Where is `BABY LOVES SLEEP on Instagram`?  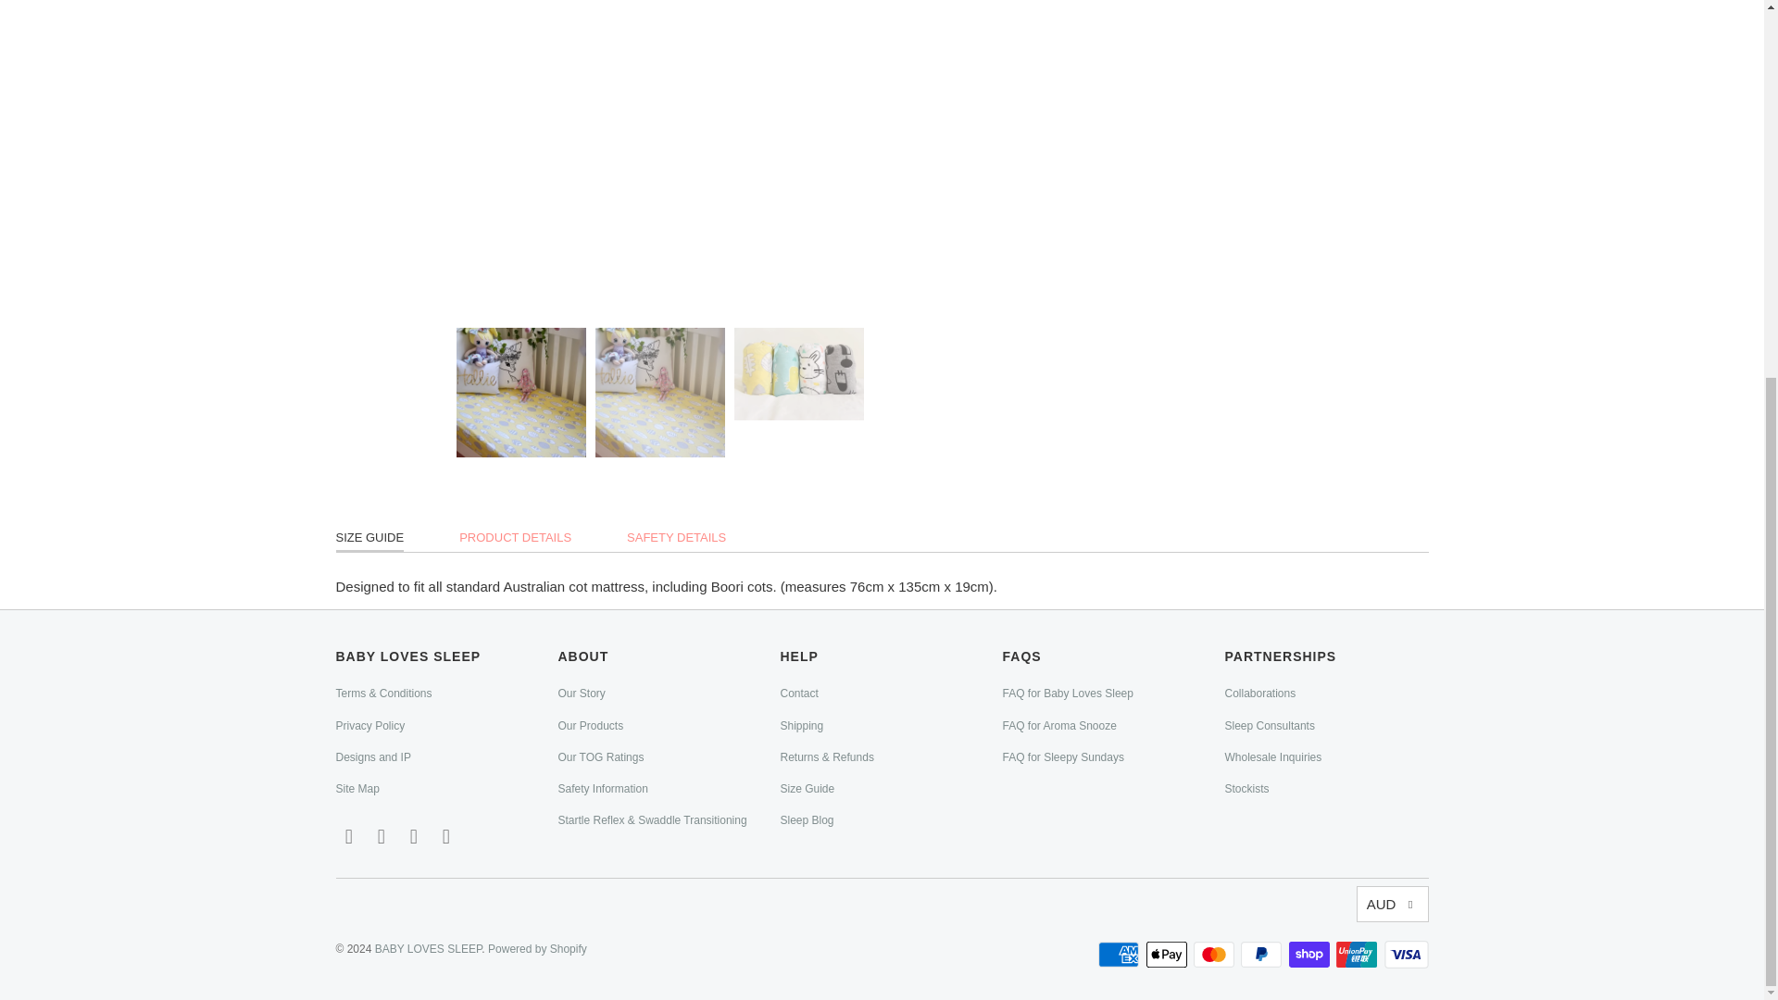
BABY LOVES SLEEP on Instagram is located at coordinates (415, 837).